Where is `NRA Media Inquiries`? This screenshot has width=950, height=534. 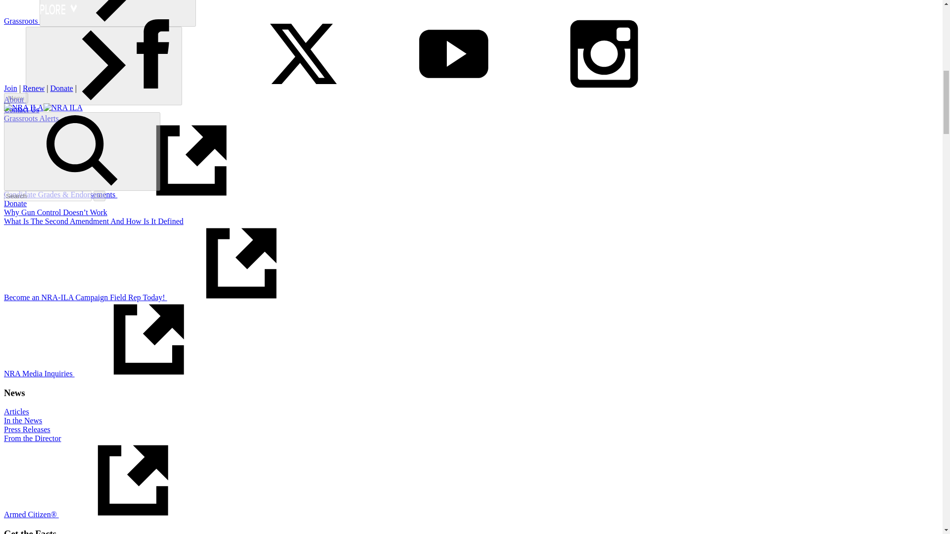 NRA Media Inquiries is located at coordinates (113, 373).